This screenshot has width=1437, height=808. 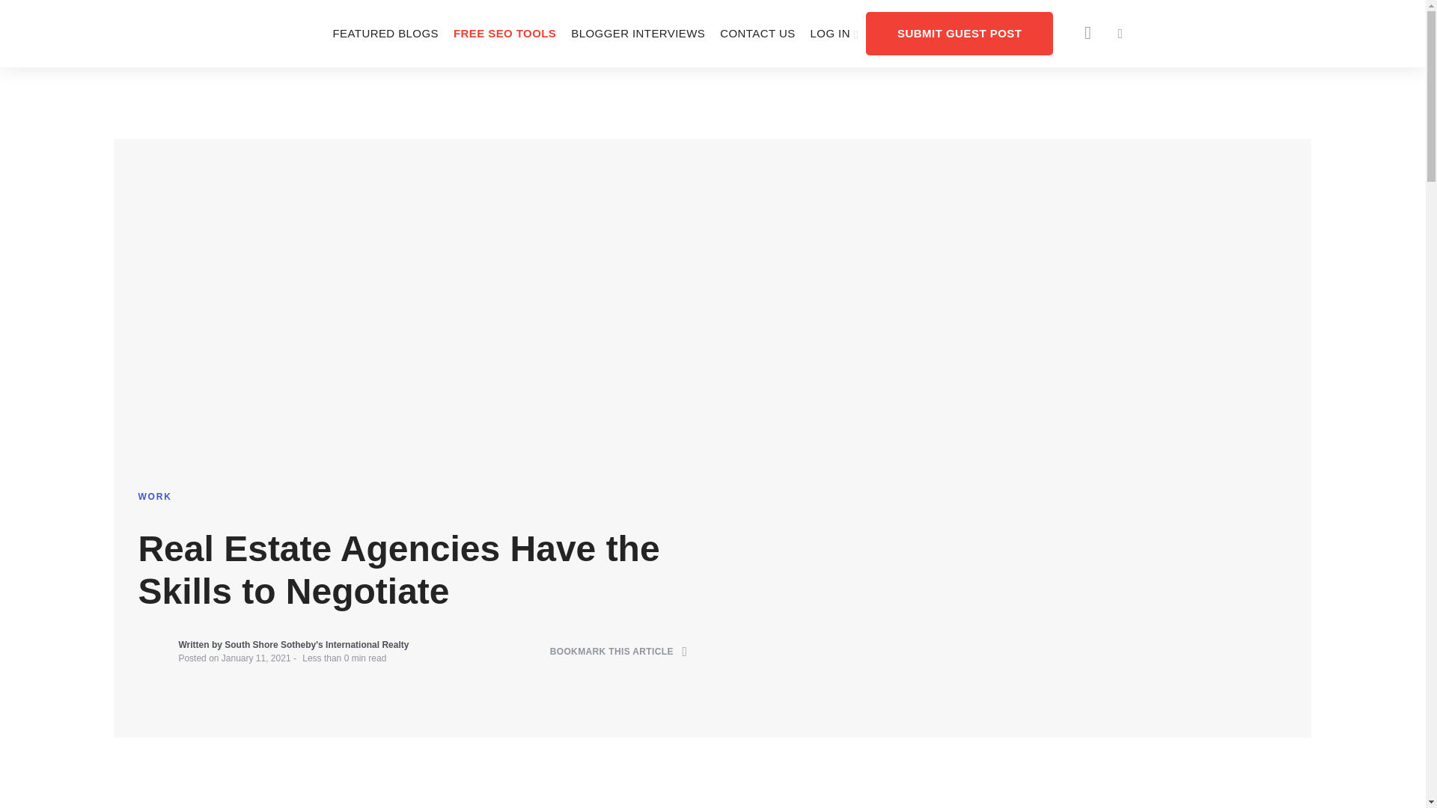 I want to click on LOG IN, so click(x=835, y=33).